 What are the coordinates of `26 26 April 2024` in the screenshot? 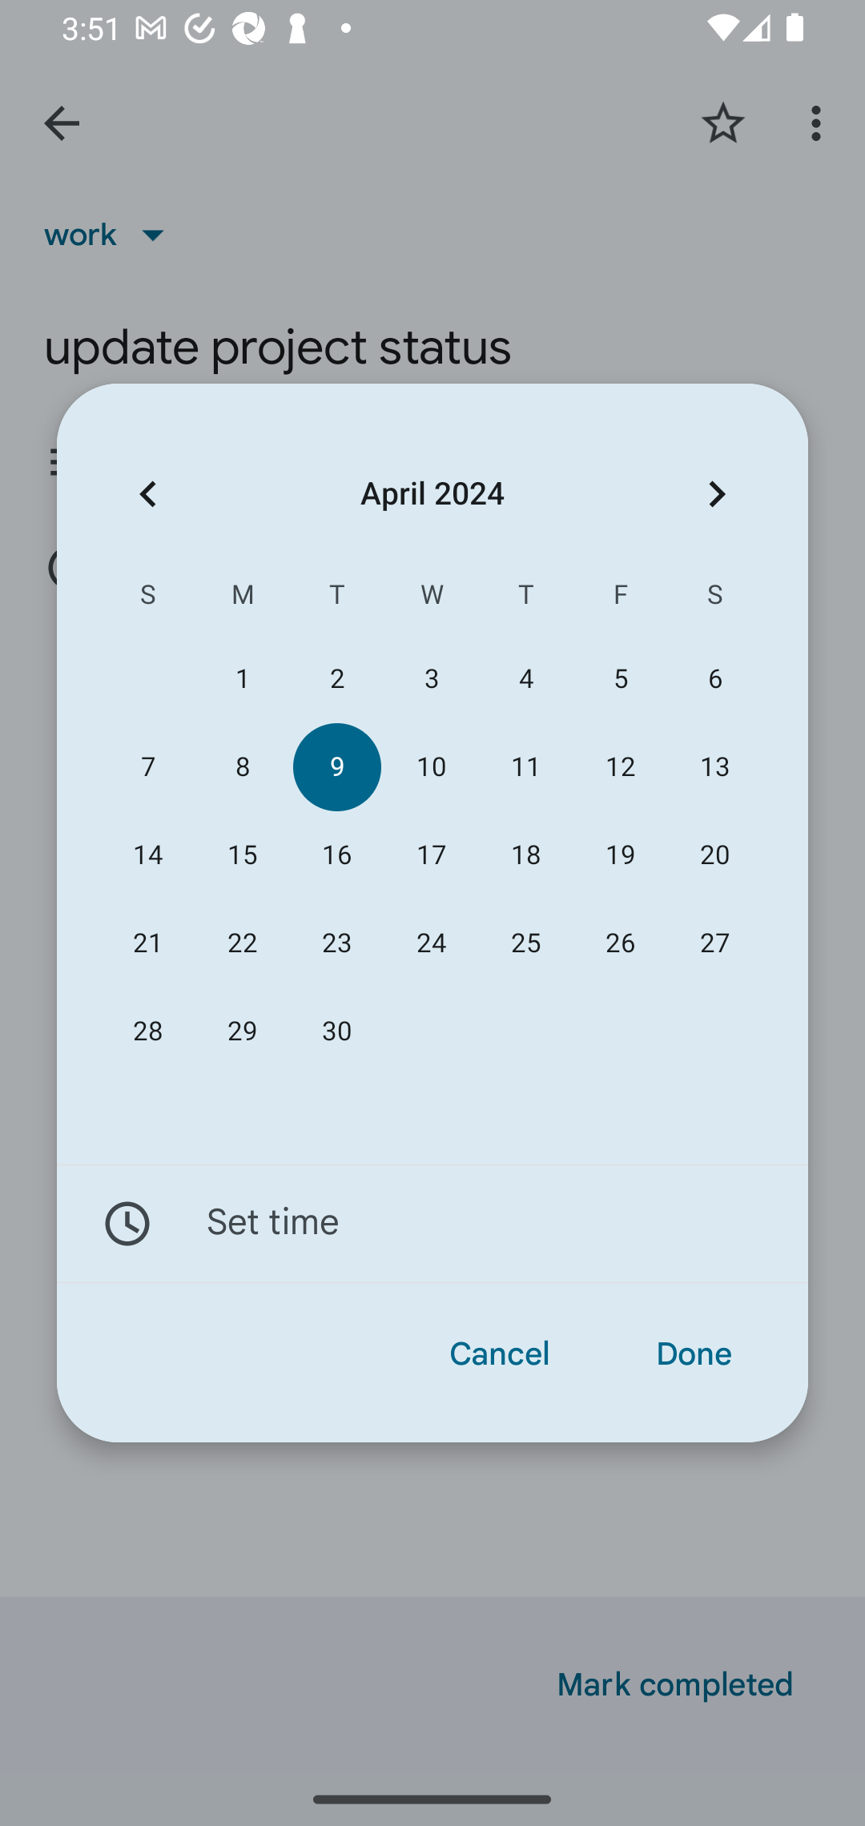 It's located at (620, 943).